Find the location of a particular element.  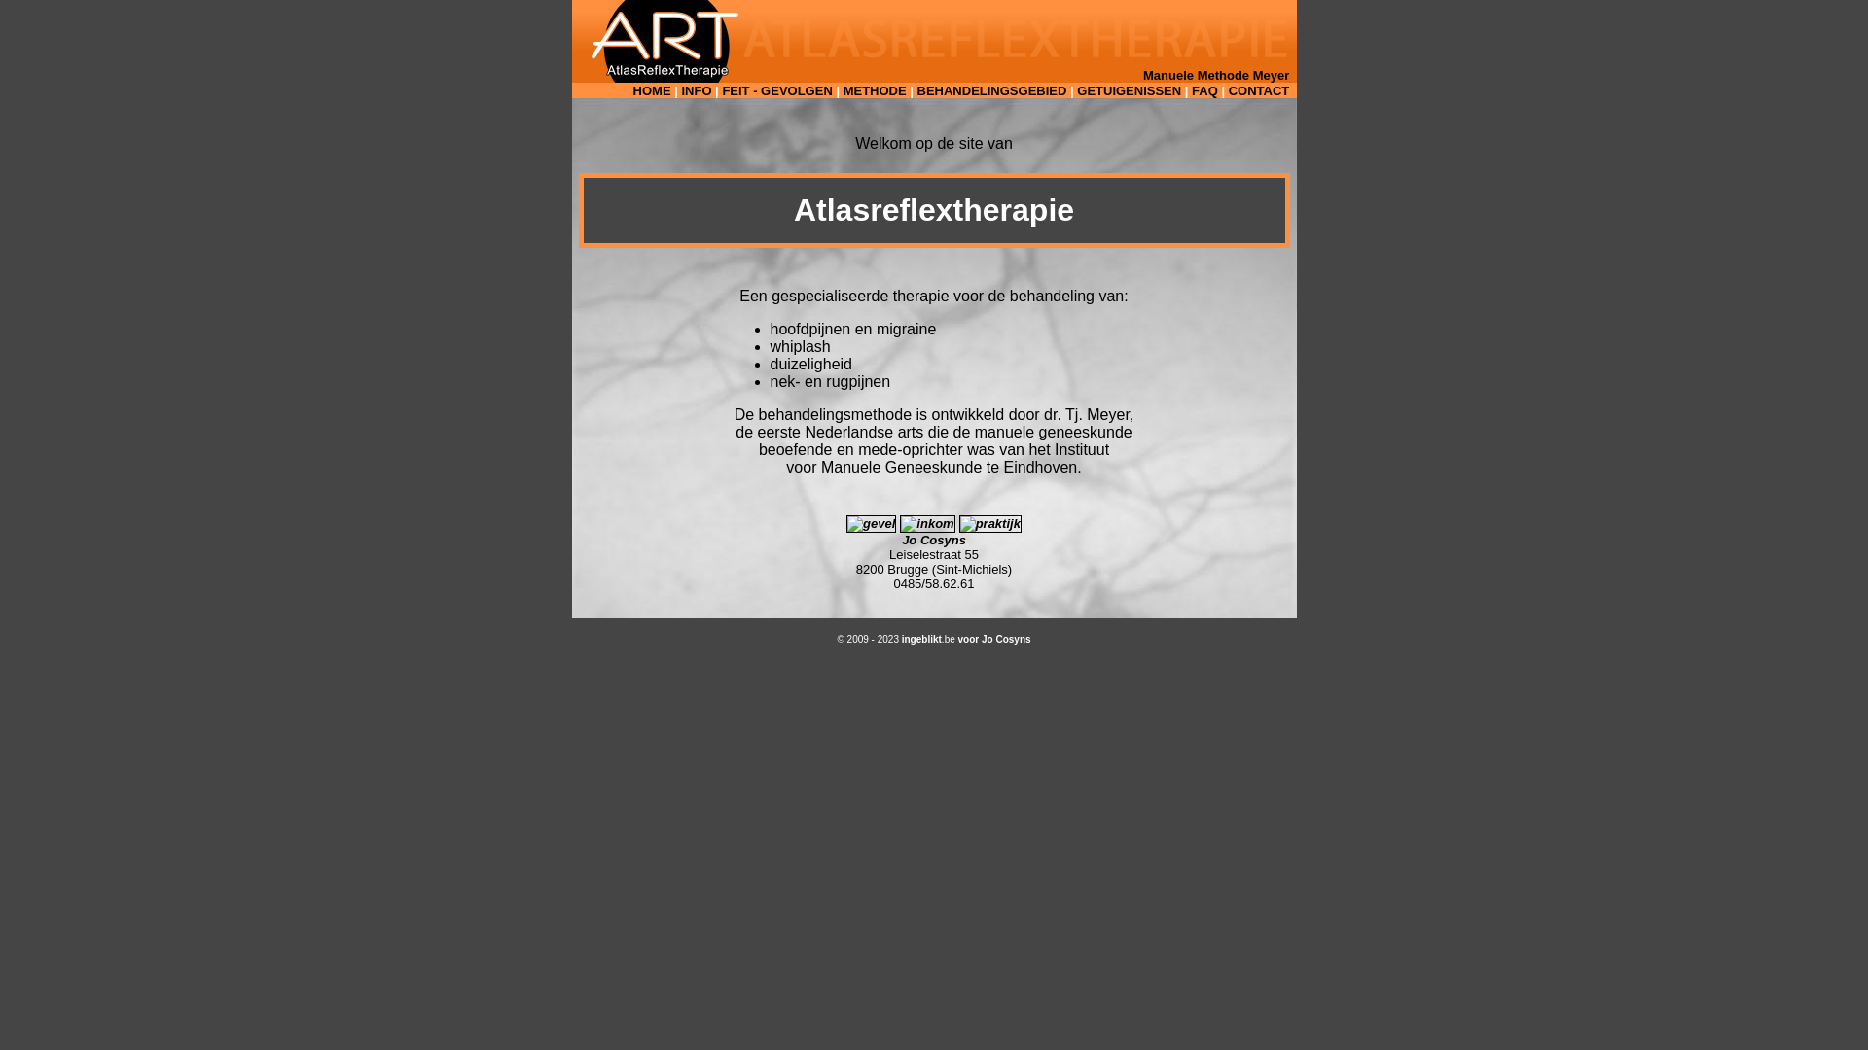

BEHANDELINGSGEBIED is located at coordinates (992, 91).